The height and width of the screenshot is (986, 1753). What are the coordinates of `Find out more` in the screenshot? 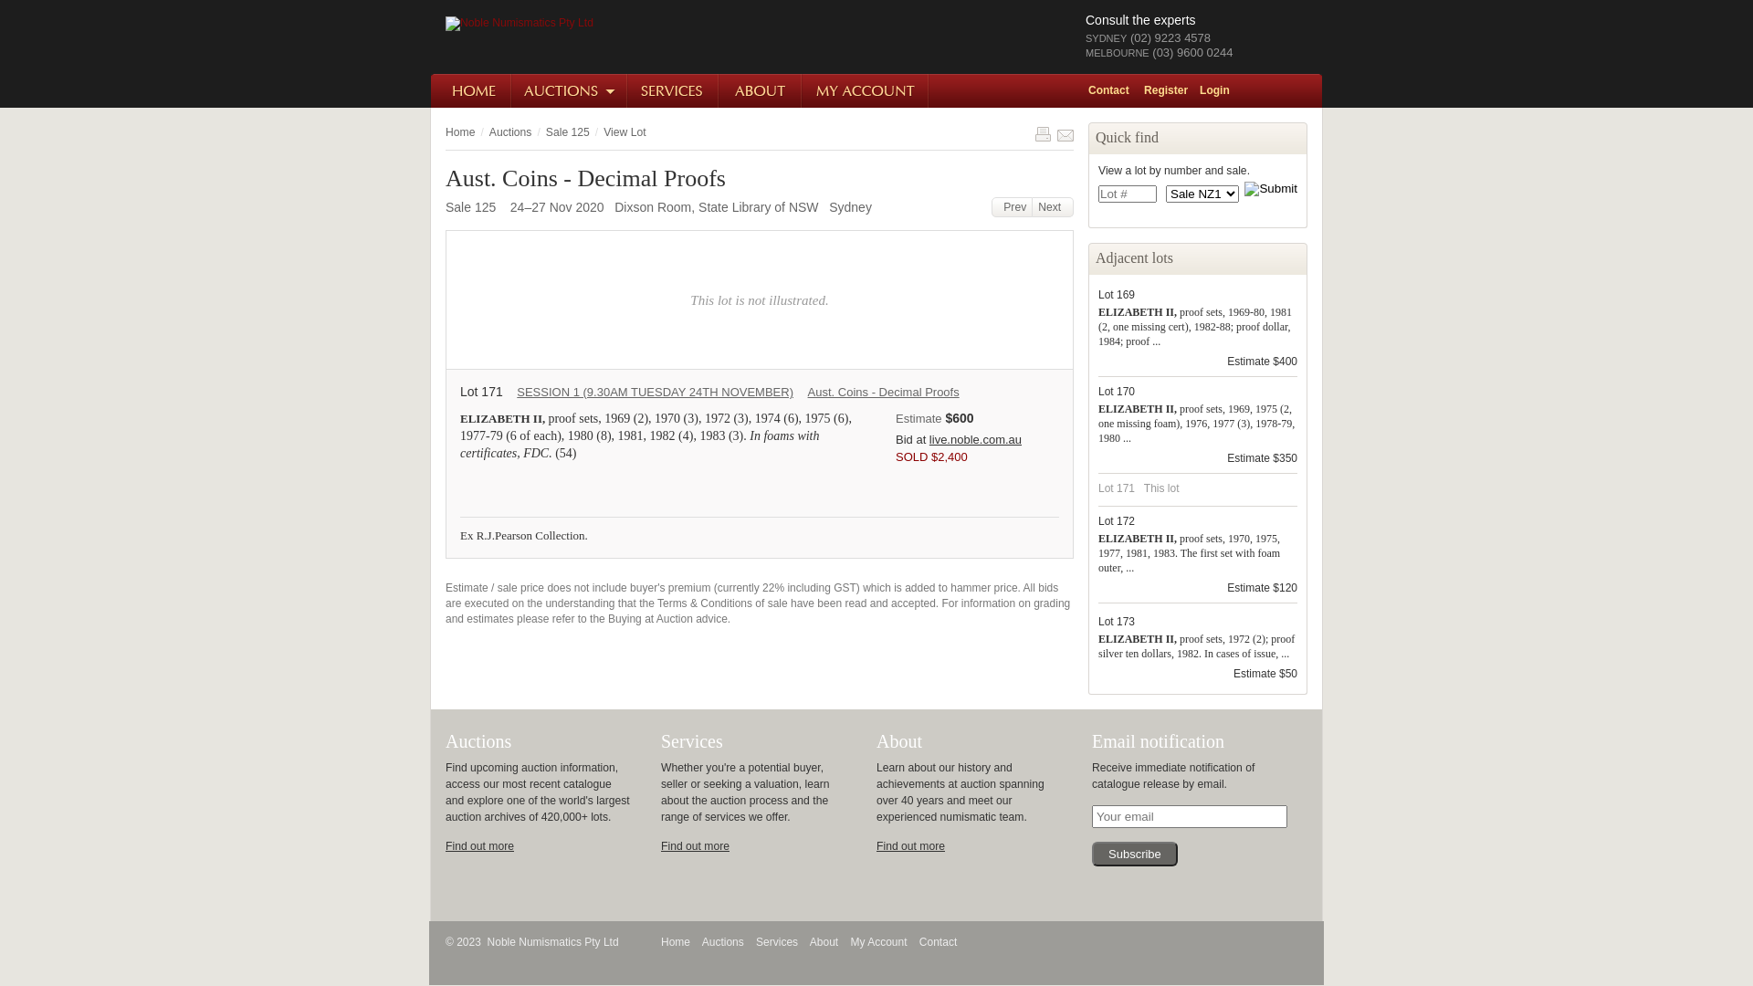 It's located at (480, 846).